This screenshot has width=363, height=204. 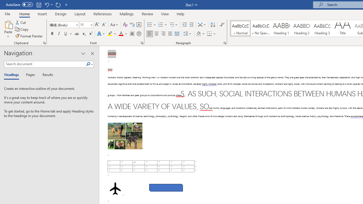 I want to click on Review, so click(x=147, y=14).